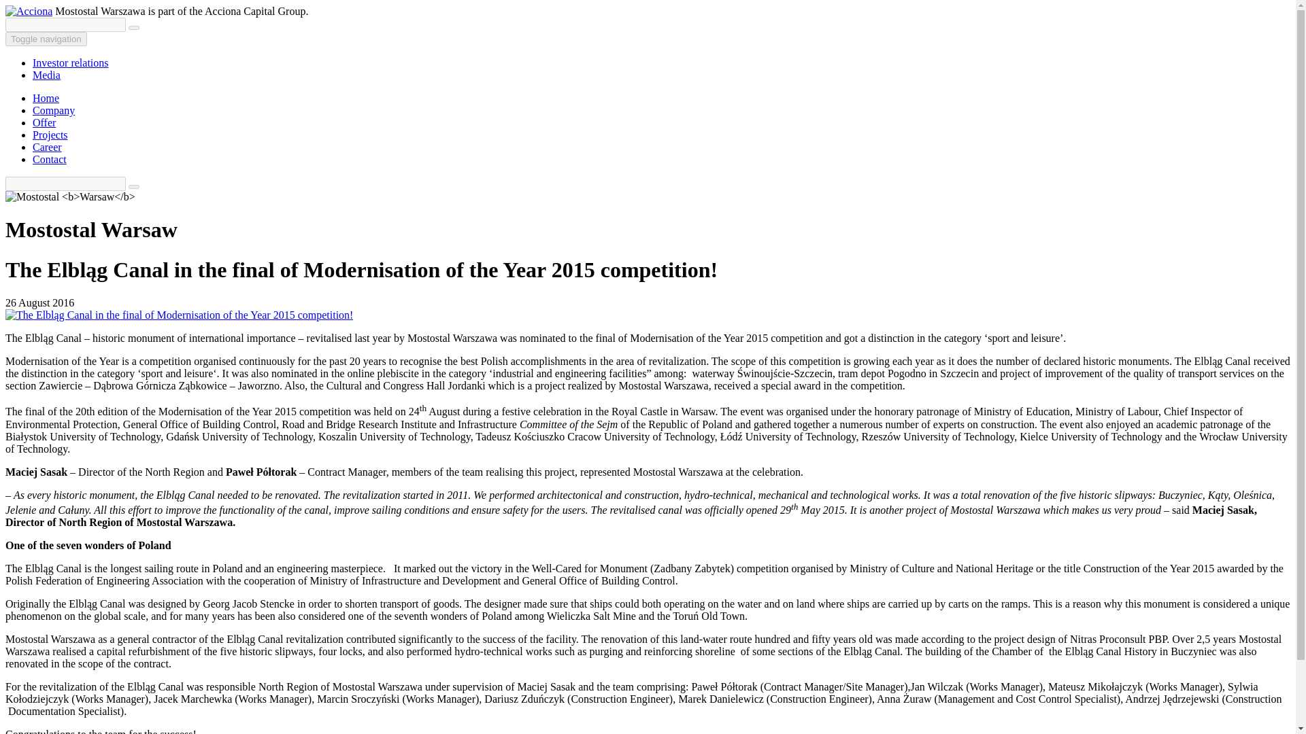  Describe the element at coordinates (50, 135) in the screenshot. I see `Projects` at that location.